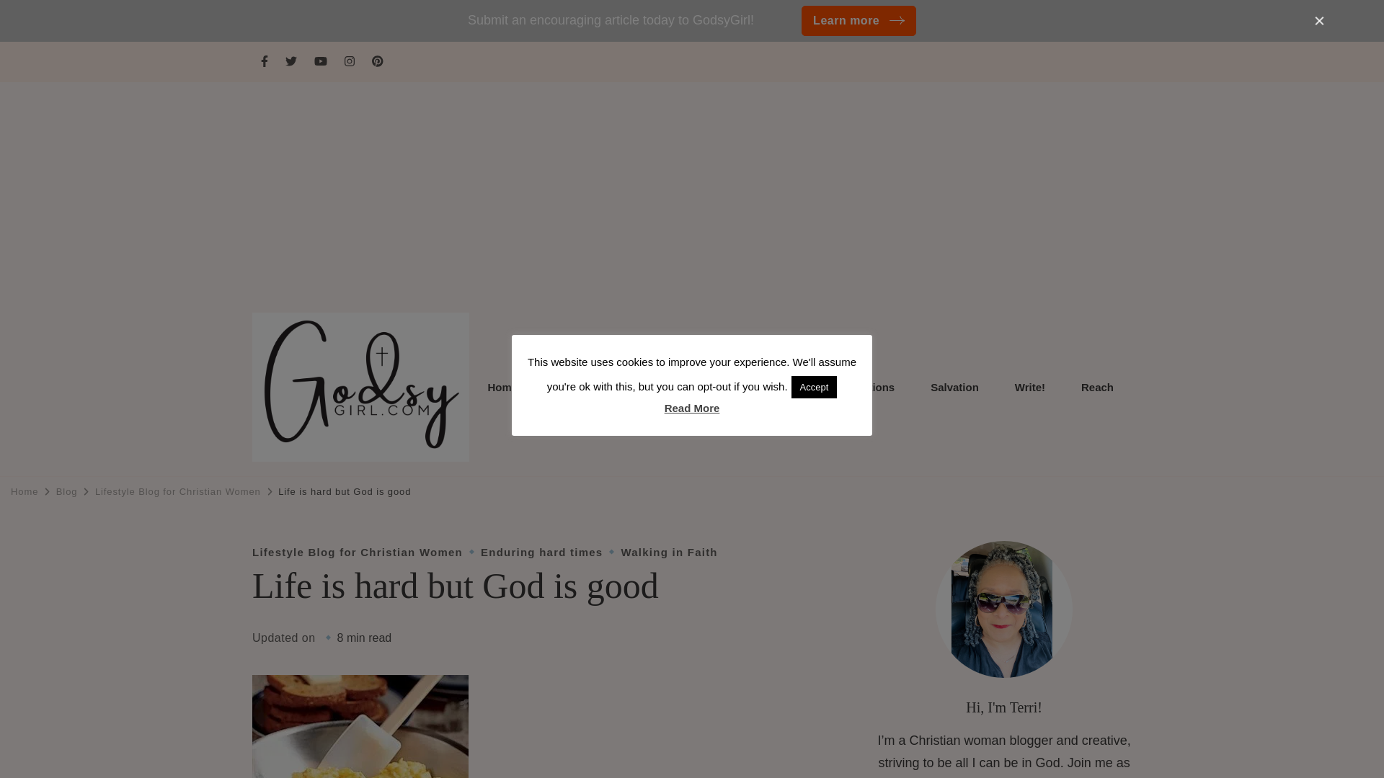  I want to click on Podcast, so click(701, 388).